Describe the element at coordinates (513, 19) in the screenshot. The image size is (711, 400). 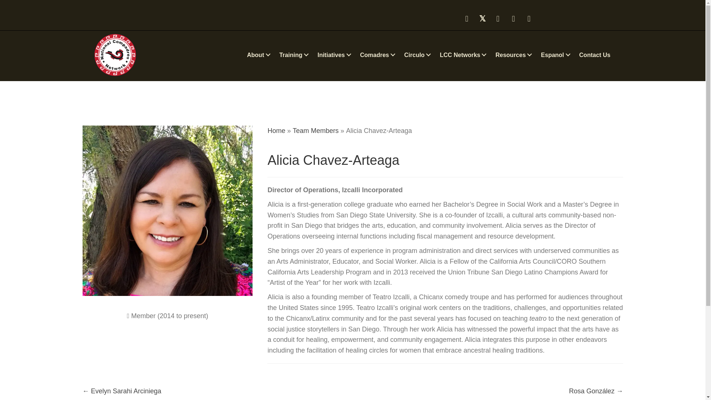
I see `Instagram` at that location.